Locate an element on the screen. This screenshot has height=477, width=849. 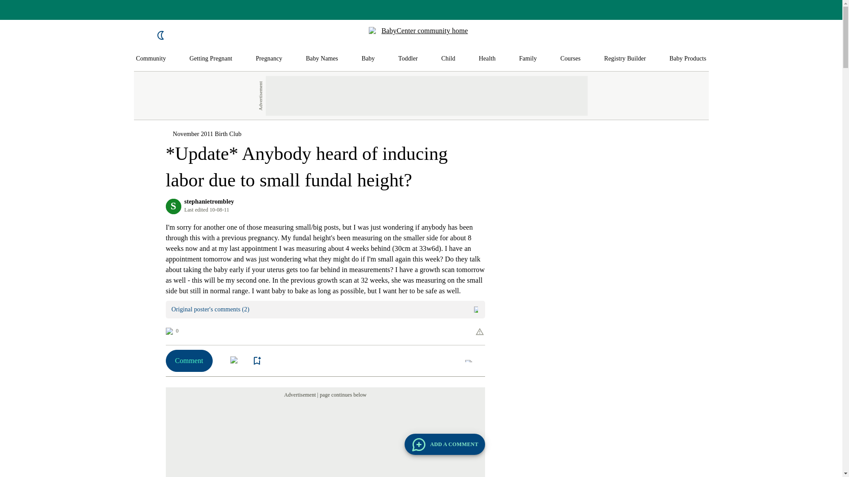
Courses is located at coordinates (570, 59).